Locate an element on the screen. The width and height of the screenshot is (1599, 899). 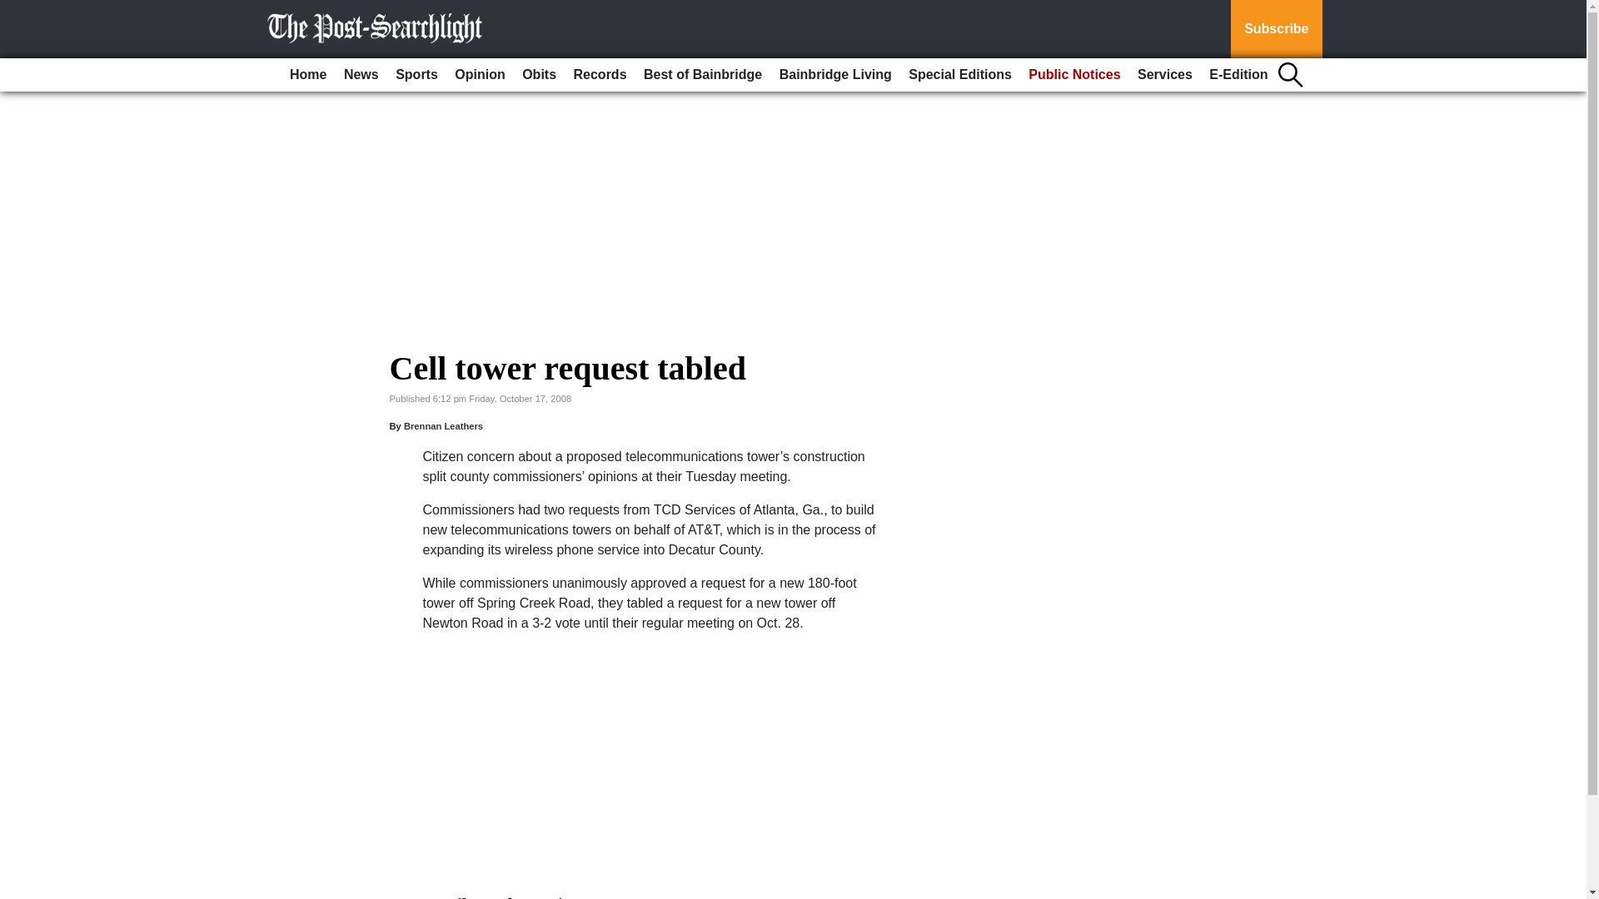
Opinion is located at coordinates (480, 75).